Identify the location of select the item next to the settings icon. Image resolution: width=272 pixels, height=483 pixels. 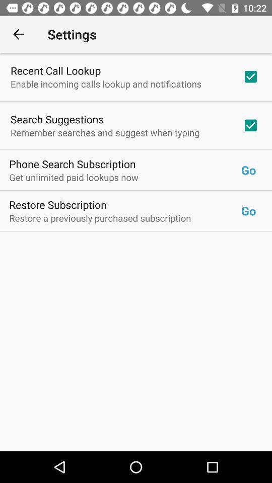
(18, 34).